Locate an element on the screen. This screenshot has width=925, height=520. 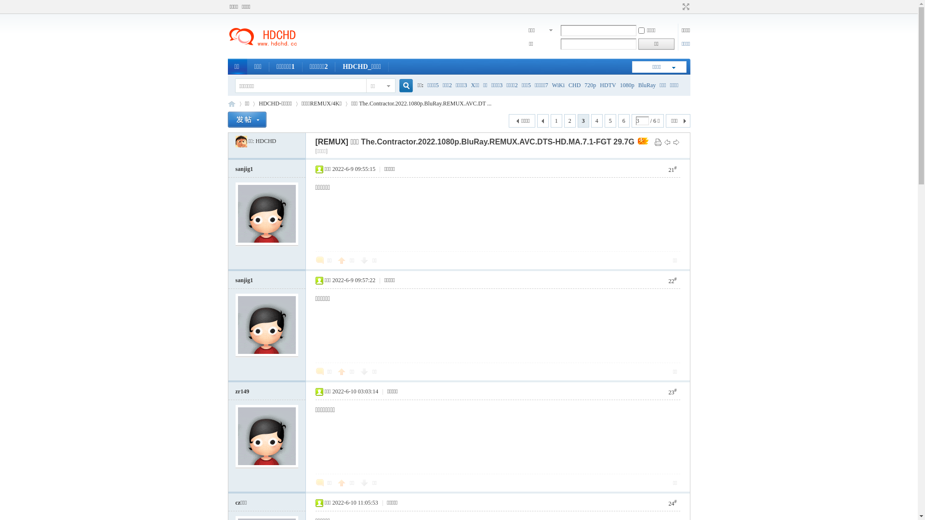
24# is located at coordinates (673, 503).